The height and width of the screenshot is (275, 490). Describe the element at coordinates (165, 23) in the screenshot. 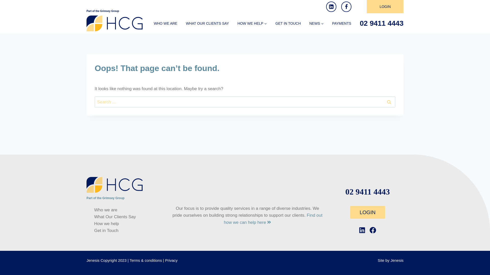

I see `WHO WE ARE` at that location.